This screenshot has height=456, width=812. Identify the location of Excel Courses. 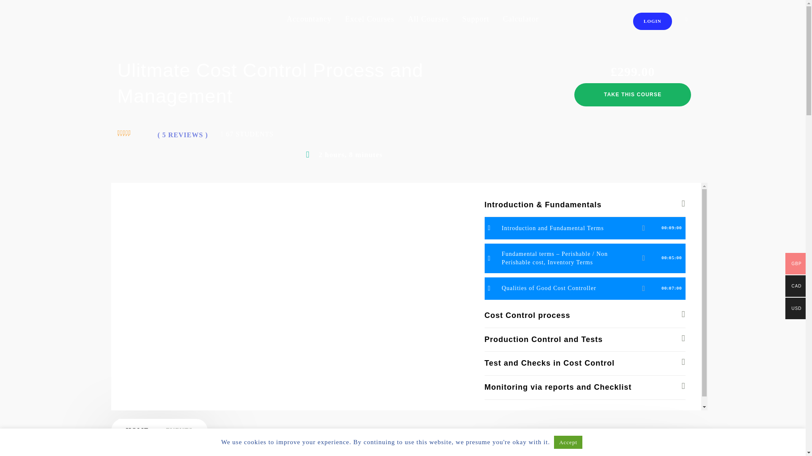
(370, 19).